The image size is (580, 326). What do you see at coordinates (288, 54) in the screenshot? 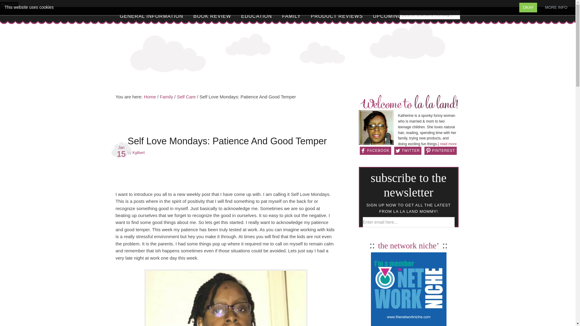
I see `LA LA LAND MOMMY` at bounding box center [288, 54].